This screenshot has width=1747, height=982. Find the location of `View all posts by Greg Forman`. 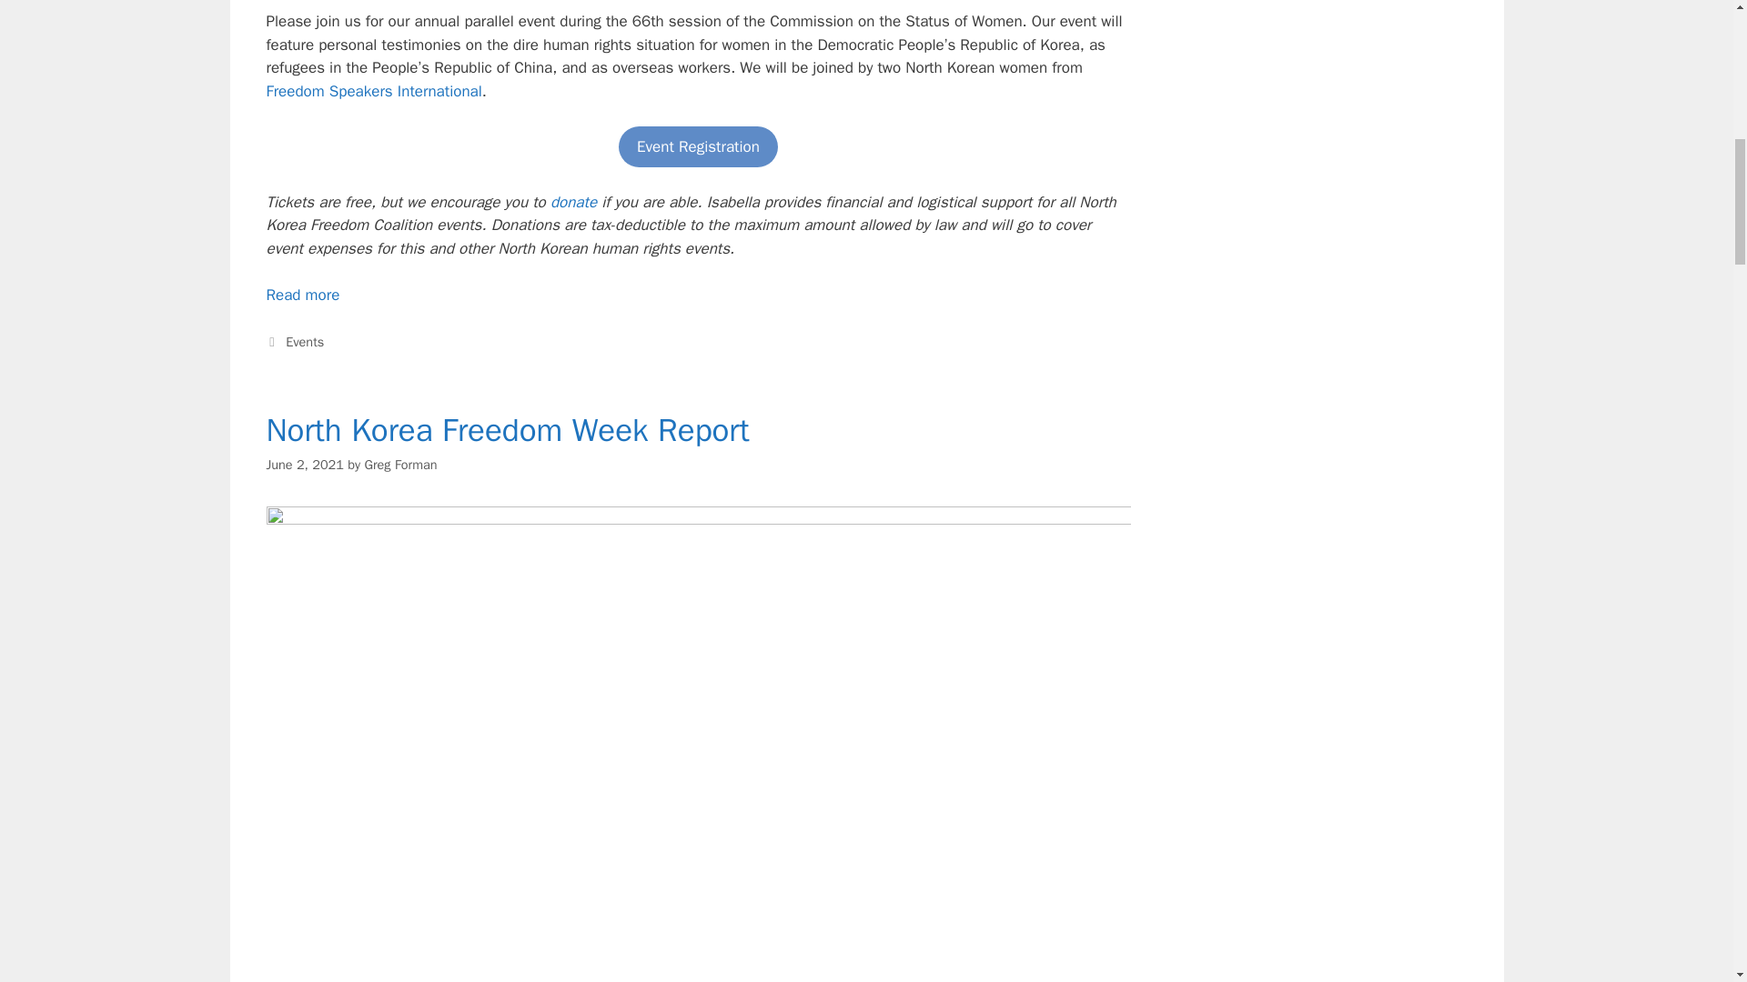

View all posts by Greg Forman is located at coordinates (400, 464).